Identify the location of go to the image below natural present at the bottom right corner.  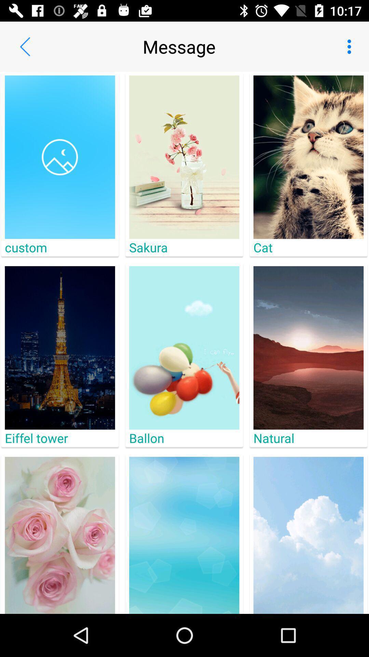
(308, 535).